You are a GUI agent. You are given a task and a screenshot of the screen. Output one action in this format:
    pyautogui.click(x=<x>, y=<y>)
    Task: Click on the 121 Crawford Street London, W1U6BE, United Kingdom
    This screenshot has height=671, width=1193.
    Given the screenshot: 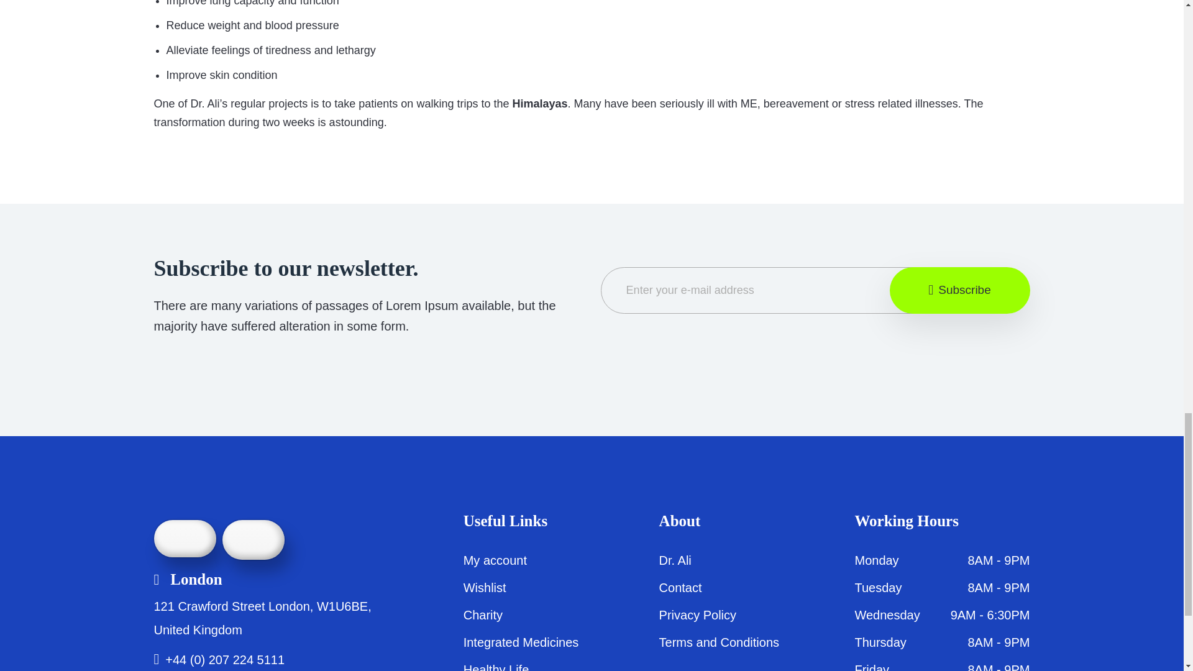 What is the action you would take?
    pyautogui.click(x=262, y=618)
    